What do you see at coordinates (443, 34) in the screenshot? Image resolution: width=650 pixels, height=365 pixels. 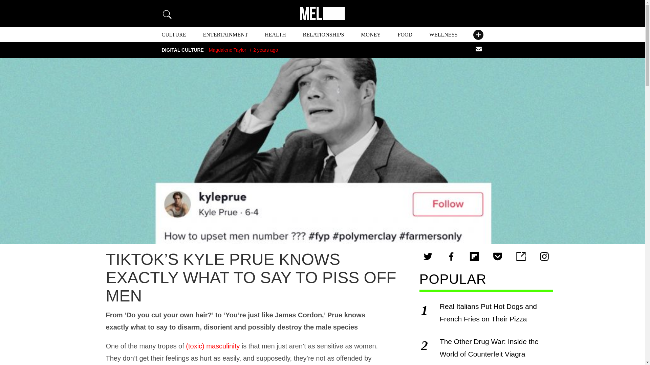 I see `WELLNESS` at bounding box center [443, 34].